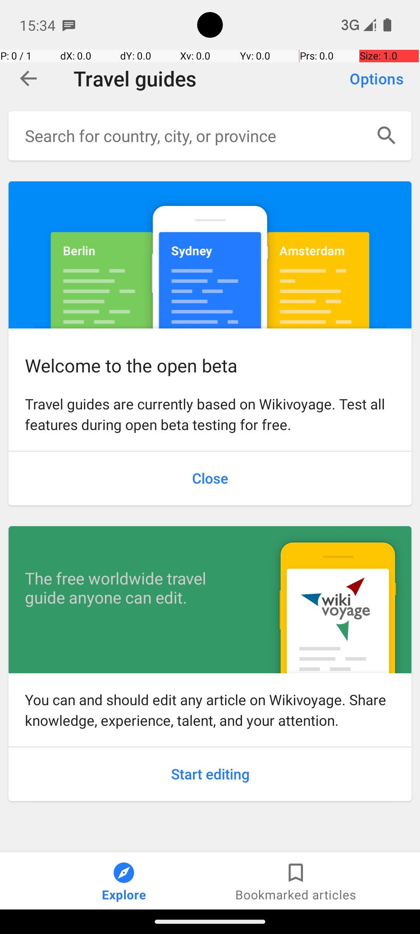 Image resolution: width=420 pixels, height=934 pixels. I want to click on You can and should edit any article on Wikivoyage. Share knowledge, experience, talent, and your attention., so click(210, 710).